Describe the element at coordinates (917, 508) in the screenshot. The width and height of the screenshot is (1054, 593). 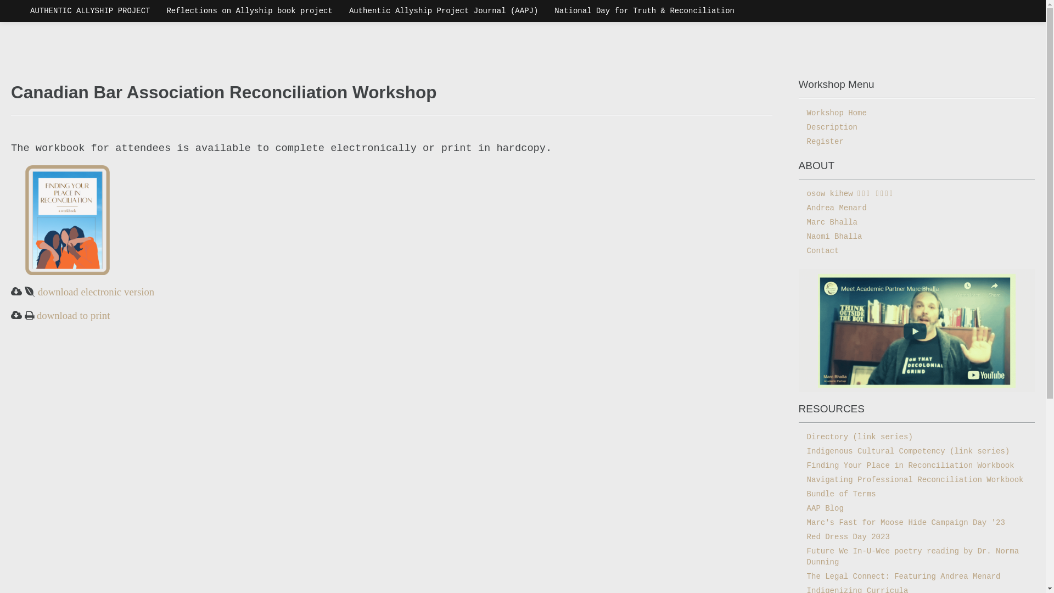
I see `AAP Blog` at that location.